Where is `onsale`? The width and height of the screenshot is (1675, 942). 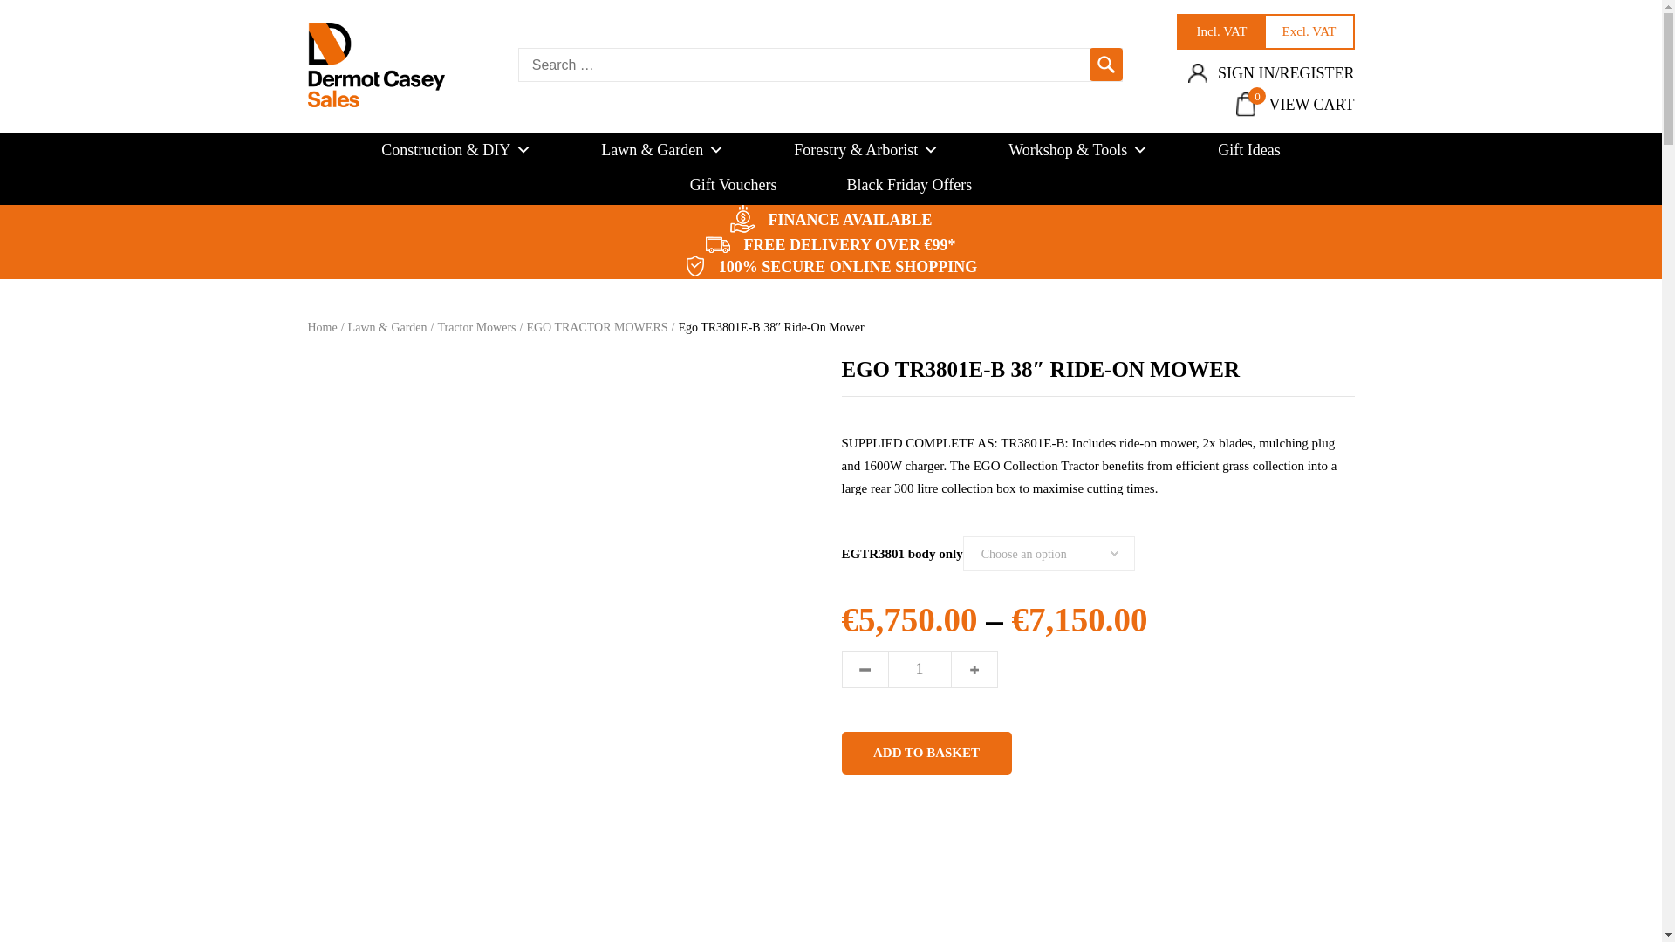
onsale is located at coordinates (694, 265).